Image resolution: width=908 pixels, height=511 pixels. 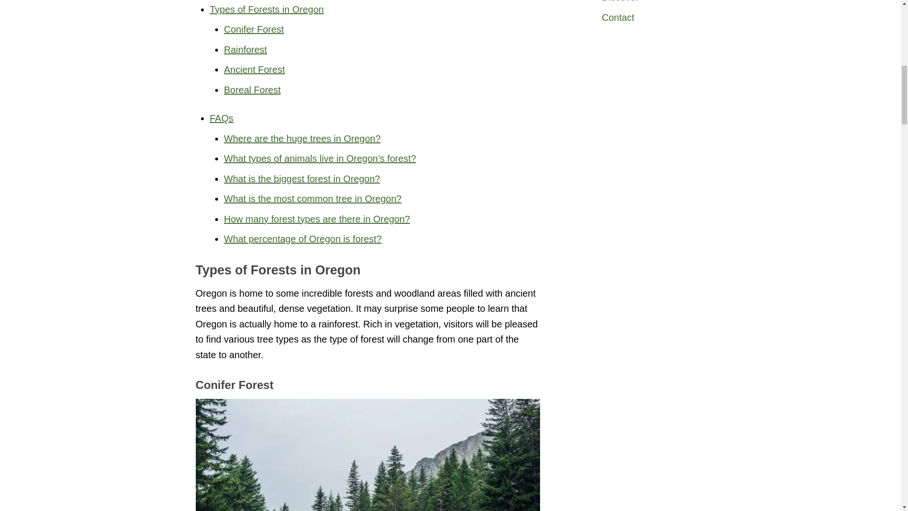 What do you see at coordinates (245, 49) in the screenshot?
I see `Rainforest` at bounding box center [245, 49].